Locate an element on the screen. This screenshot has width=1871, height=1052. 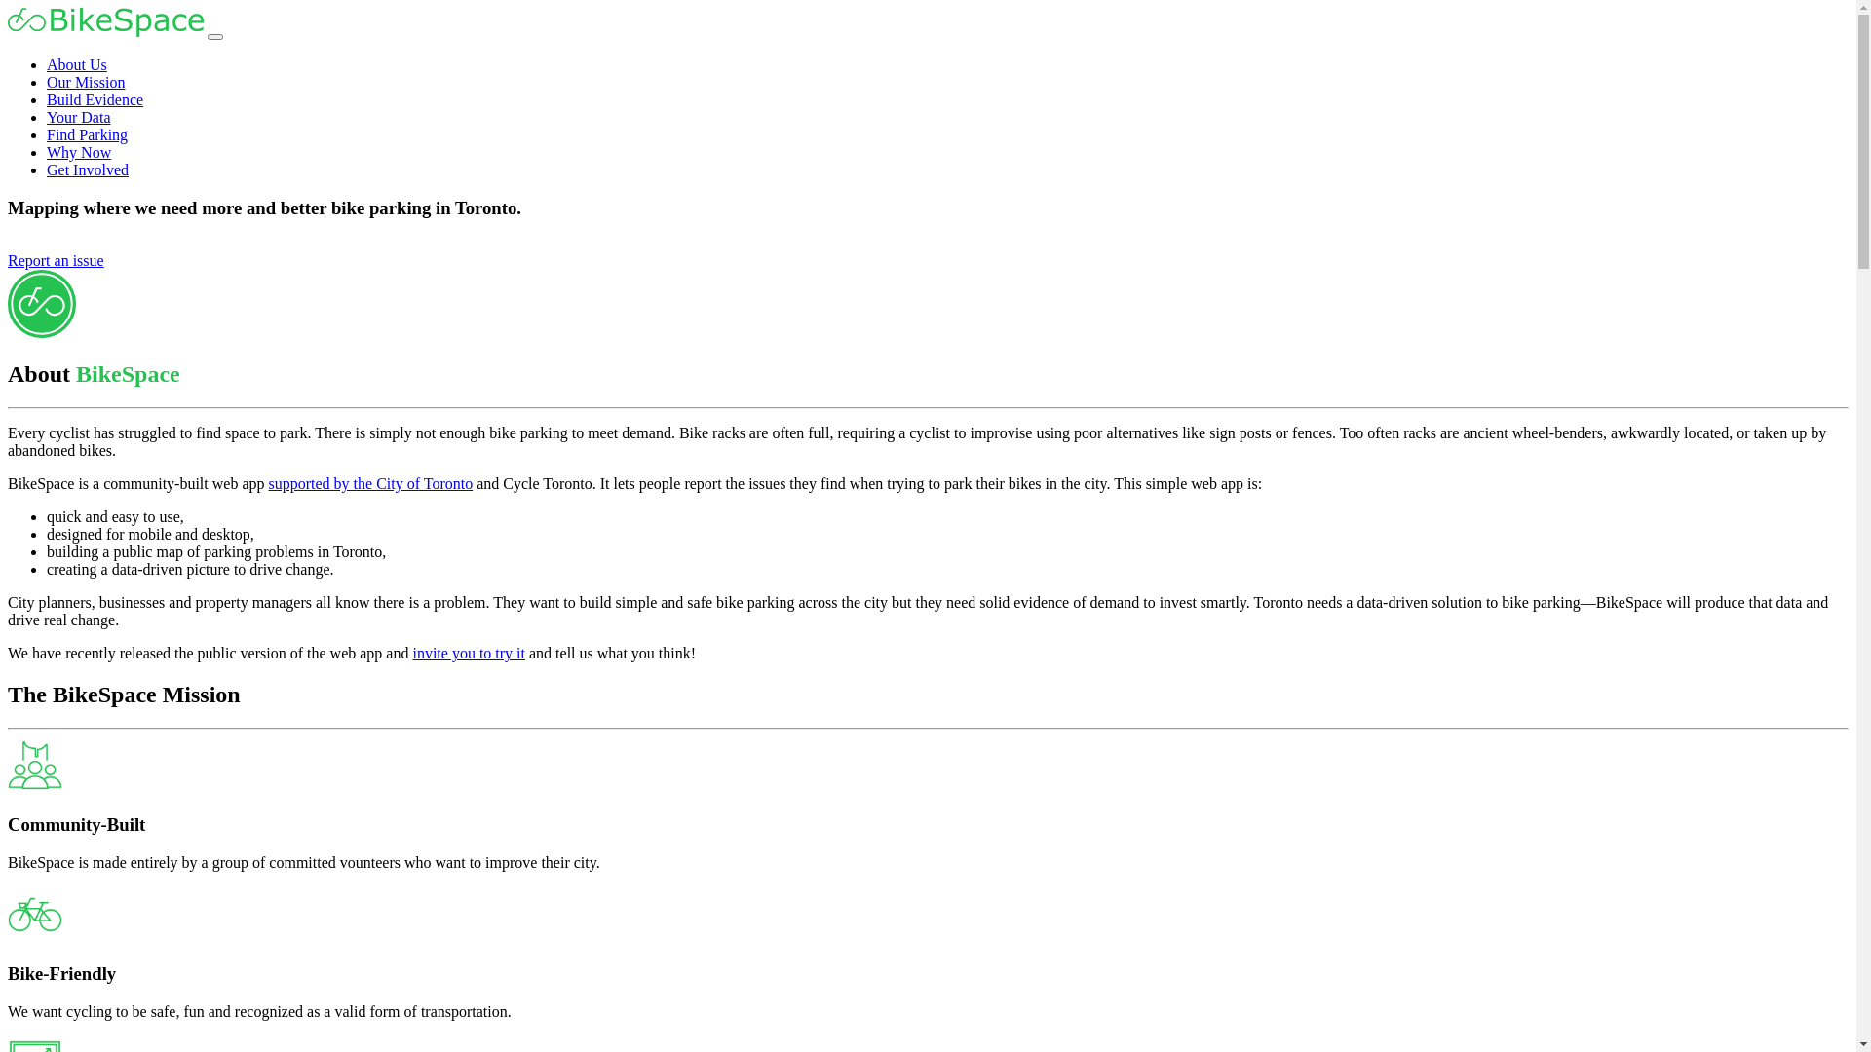
Our Mission is located at coordinates (86, 82).